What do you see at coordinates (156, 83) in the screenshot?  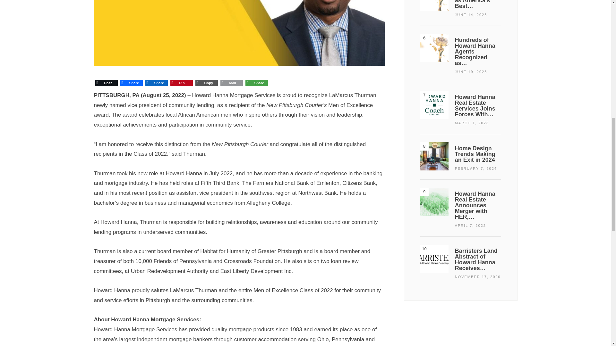 I see `LinkedIn` at bounding box center [156, 83].